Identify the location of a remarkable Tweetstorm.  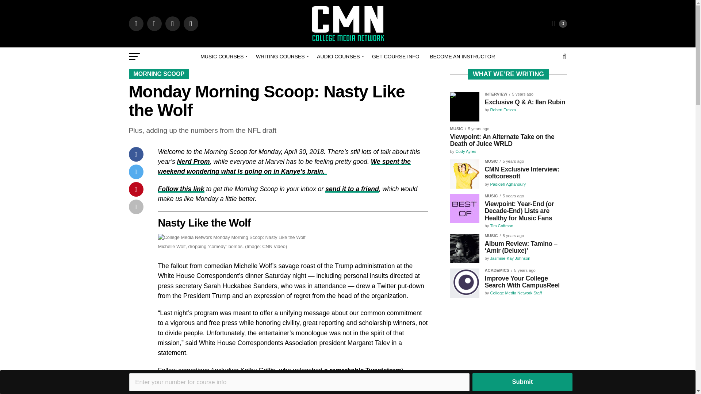
(362, 370).